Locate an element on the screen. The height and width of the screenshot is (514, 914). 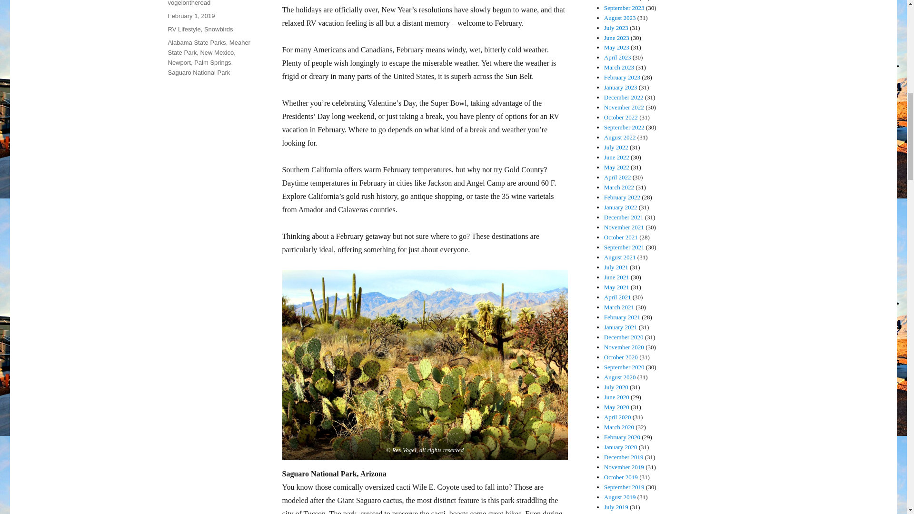
New Mexico is located at coordinates (217, 52).